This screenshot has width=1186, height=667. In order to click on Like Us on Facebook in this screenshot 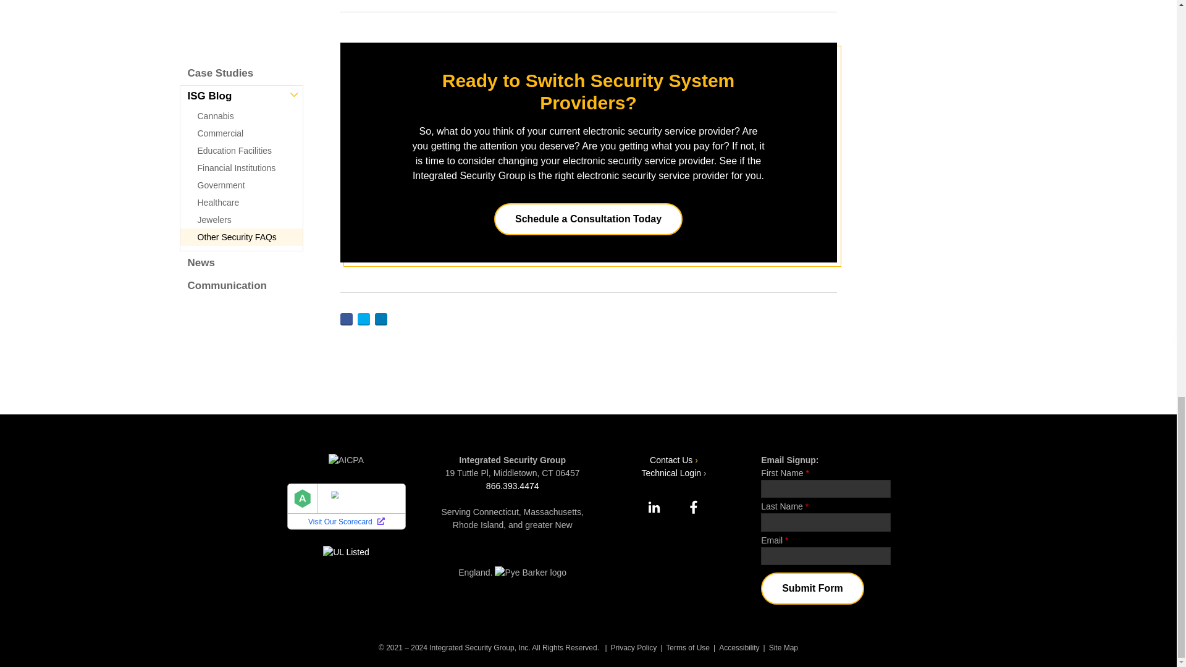, I will do `click(693, 506)`.